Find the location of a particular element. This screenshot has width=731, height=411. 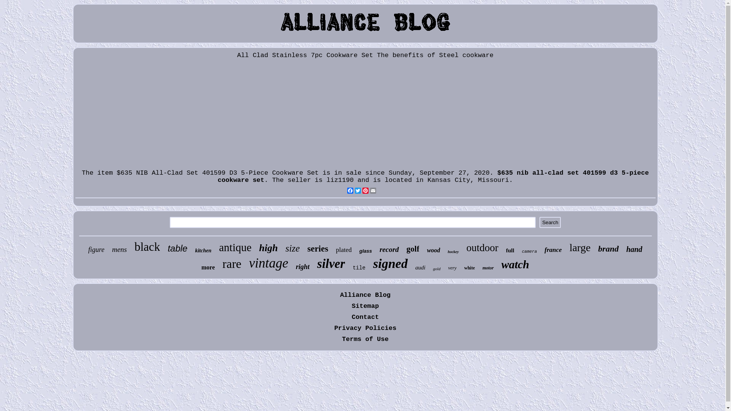

tile is located at coordinates (359, 268).